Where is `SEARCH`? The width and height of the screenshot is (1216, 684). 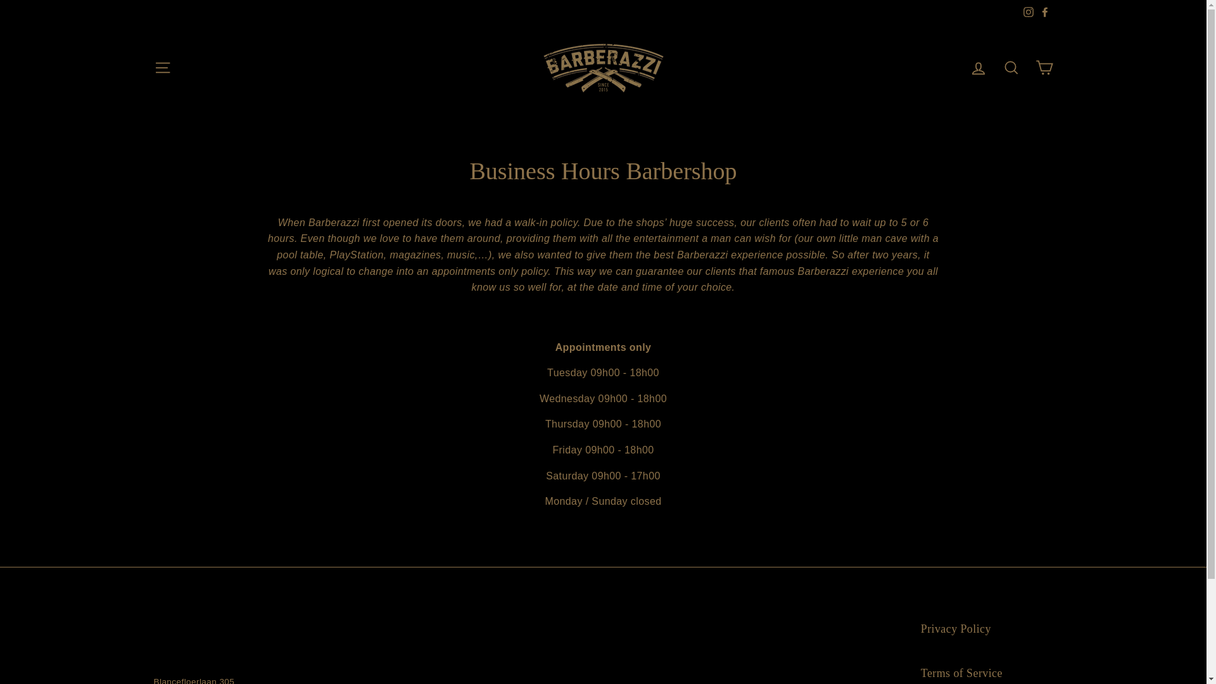 SEARCH is located at coordinates (1011, 68).